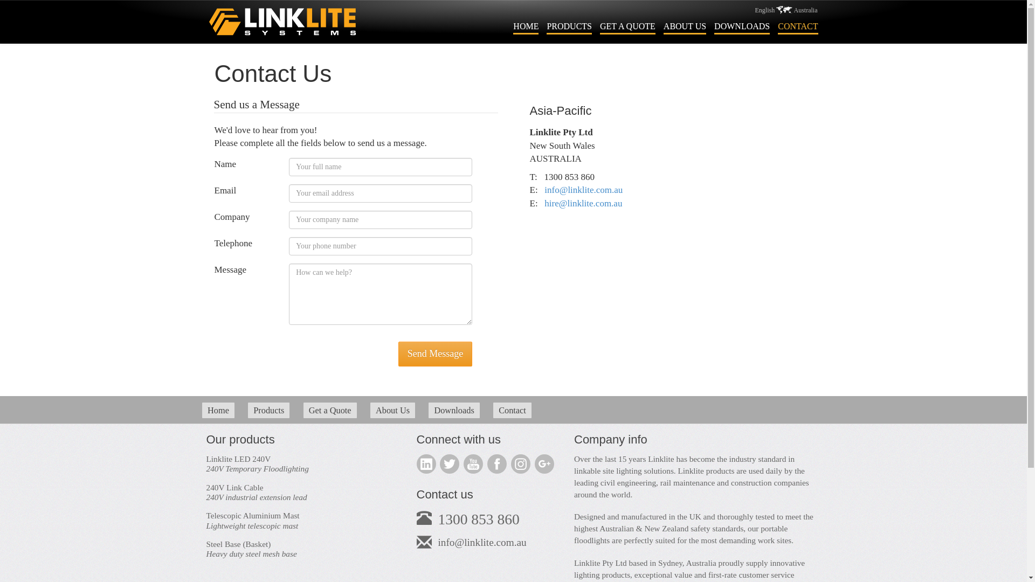 Image resolution: width=1035 pixels, height=582 pixels. I want to click on Products, so click(268, 411).